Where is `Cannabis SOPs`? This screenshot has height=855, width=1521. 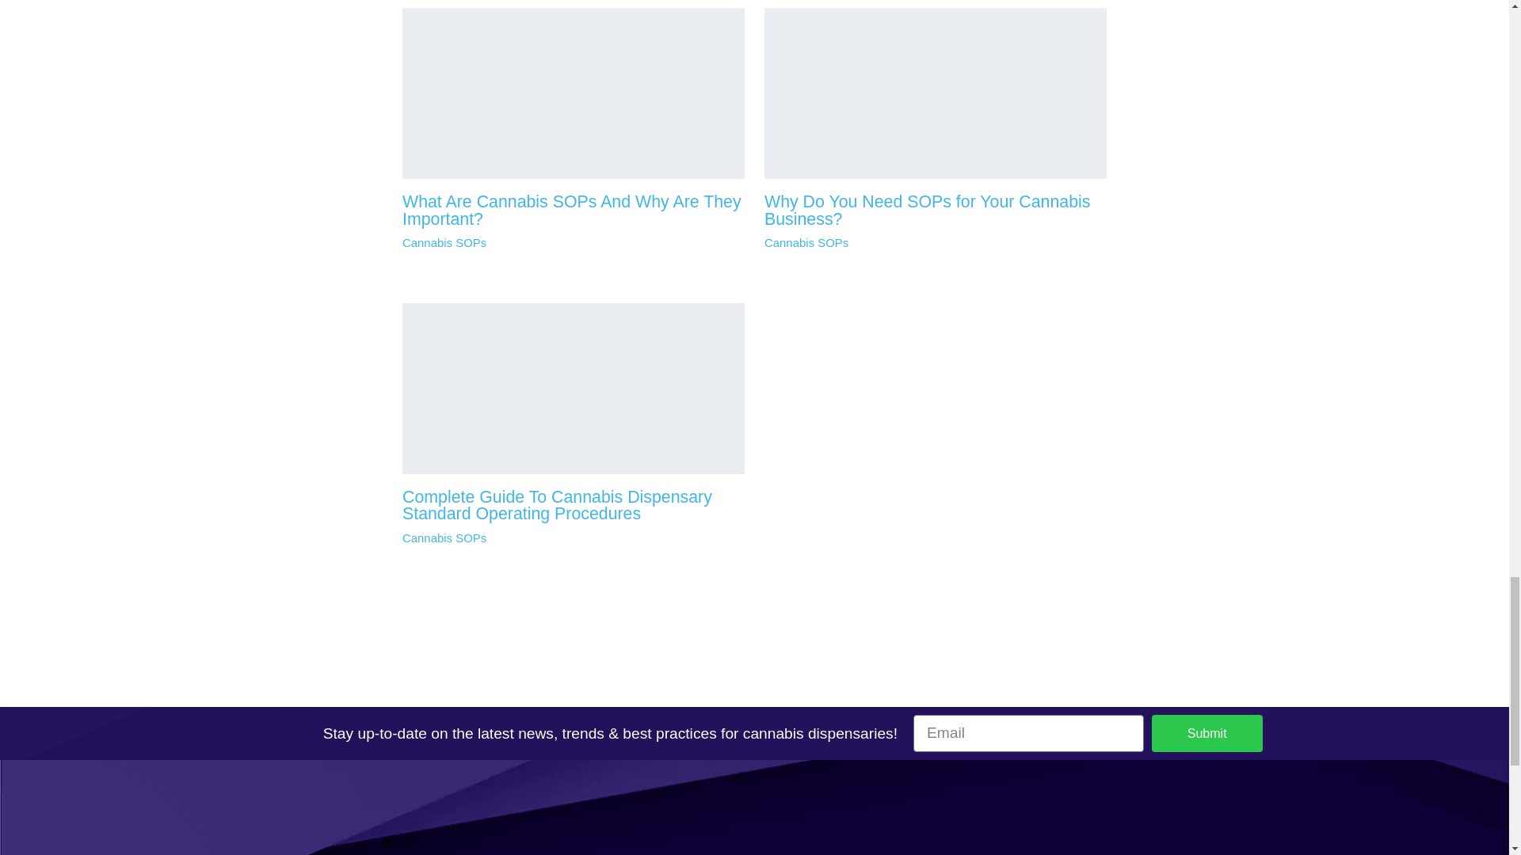
Cannabis SOPs is located at coordinates (444, 242).